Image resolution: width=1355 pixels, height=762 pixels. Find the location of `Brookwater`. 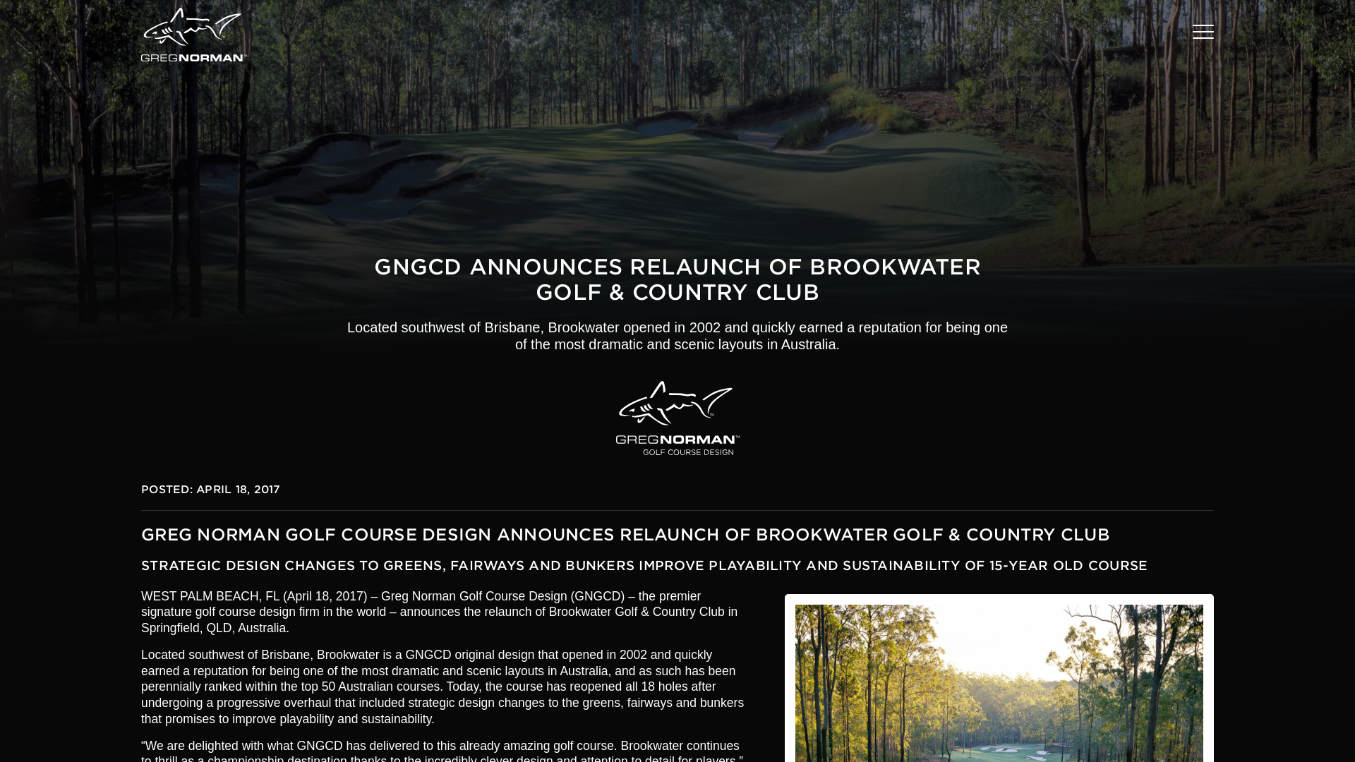

Brookwater is located at coordinates (999, 678).